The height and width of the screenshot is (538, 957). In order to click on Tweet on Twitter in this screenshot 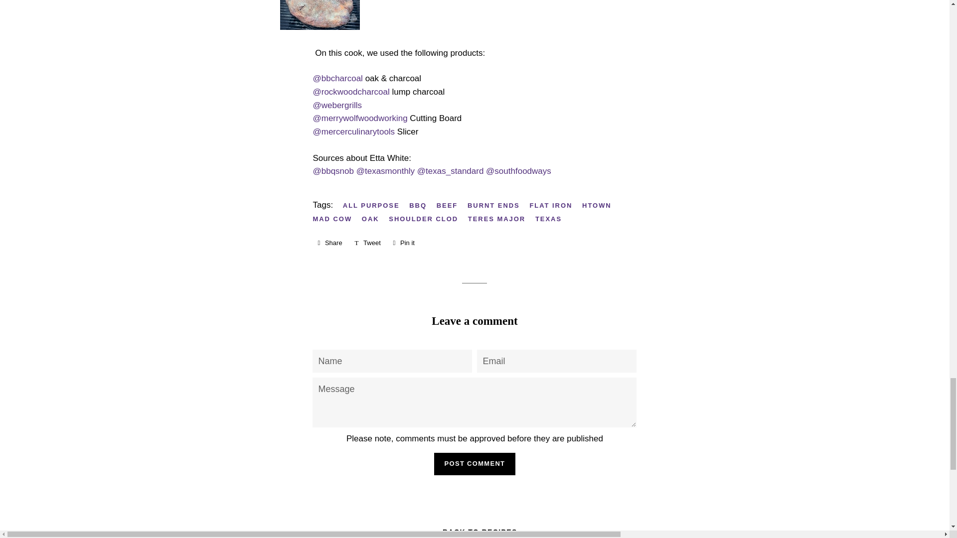, I will do `click(367, 243)`.